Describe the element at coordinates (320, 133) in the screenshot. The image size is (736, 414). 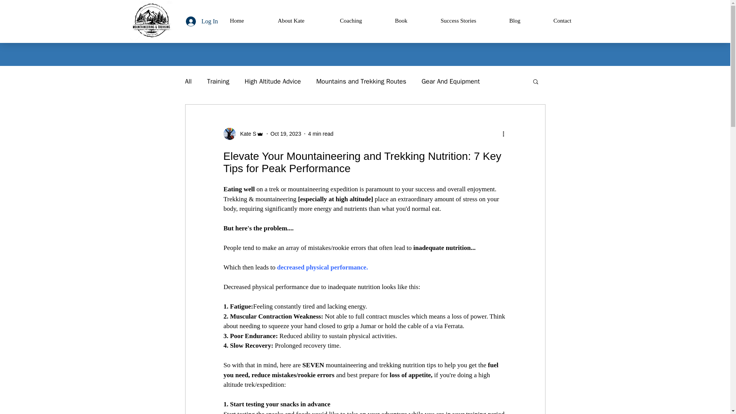
I see `4 min read` at that location.